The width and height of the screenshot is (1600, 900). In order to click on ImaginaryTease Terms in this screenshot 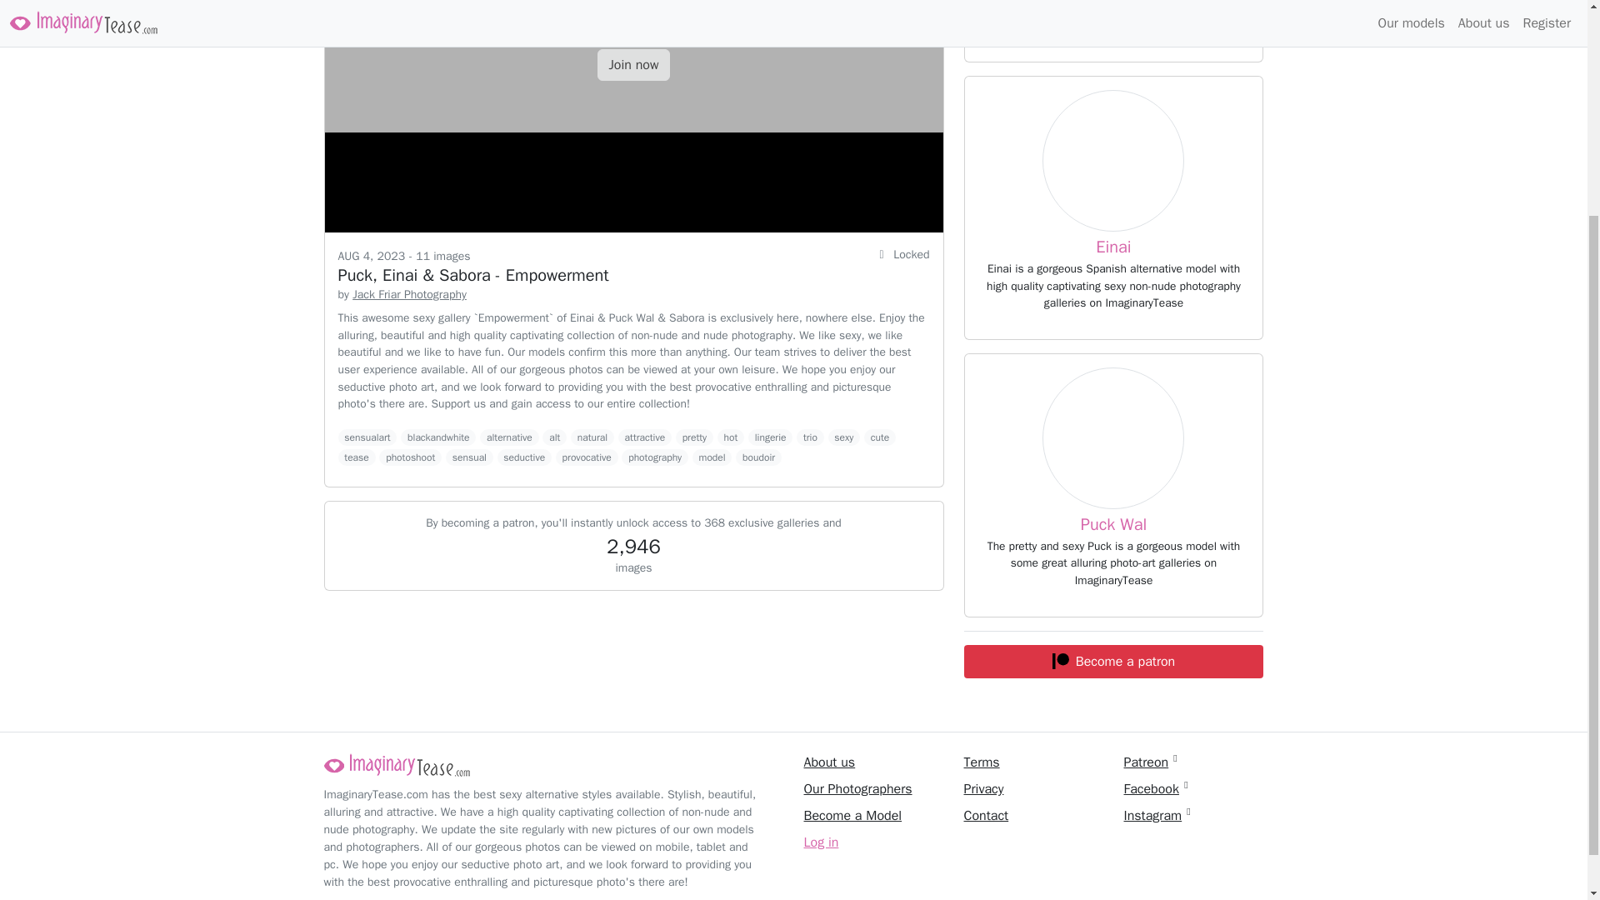, I will do `click(980, 762)`.